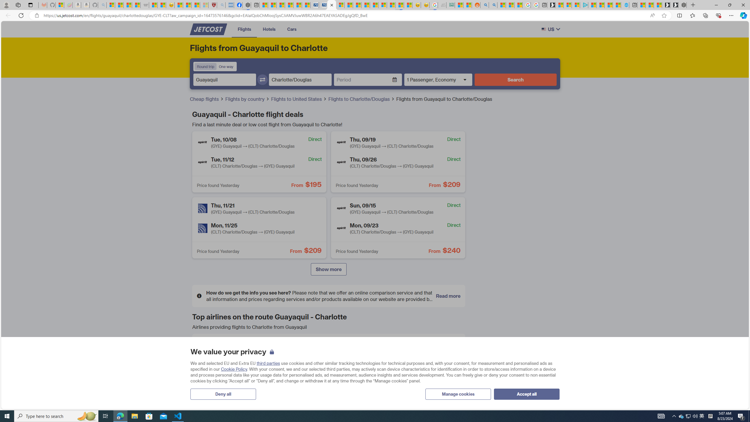 The height and width of the screenshot is (422, 750). I want to click on Copa Airlines, so click(383, 348).